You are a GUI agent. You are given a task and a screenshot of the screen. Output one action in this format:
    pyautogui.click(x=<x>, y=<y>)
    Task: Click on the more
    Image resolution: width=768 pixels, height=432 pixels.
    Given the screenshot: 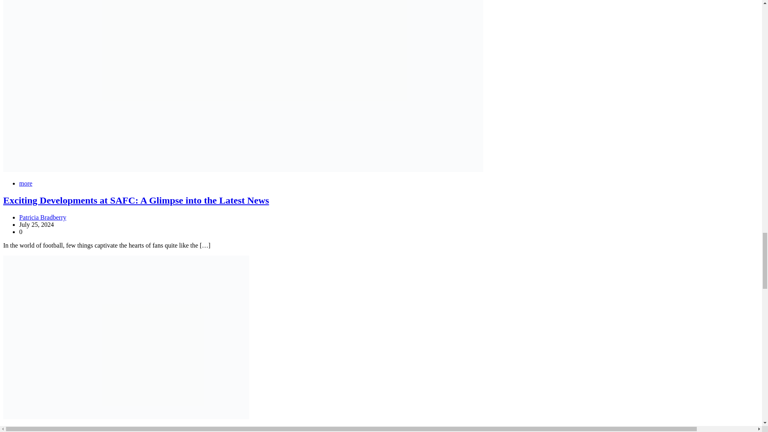 What is the action you would take?
    pyautogui.click(x=26, y=430)
    